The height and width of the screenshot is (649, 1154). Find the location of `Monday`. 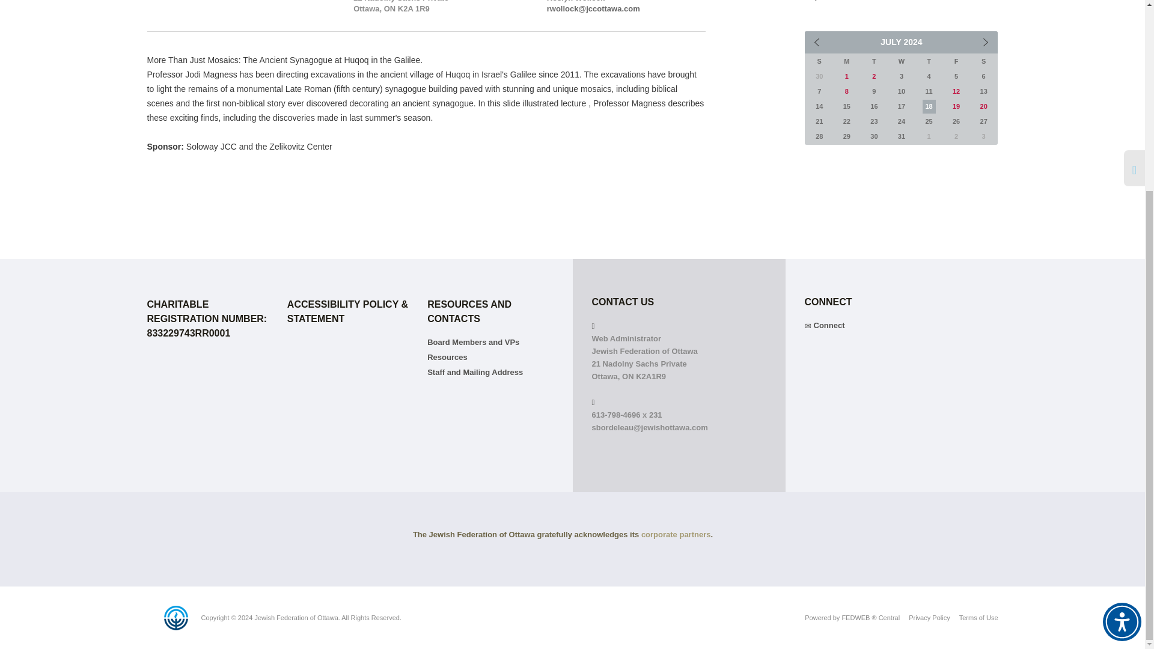

Monday is located at coordinates (846, 61).